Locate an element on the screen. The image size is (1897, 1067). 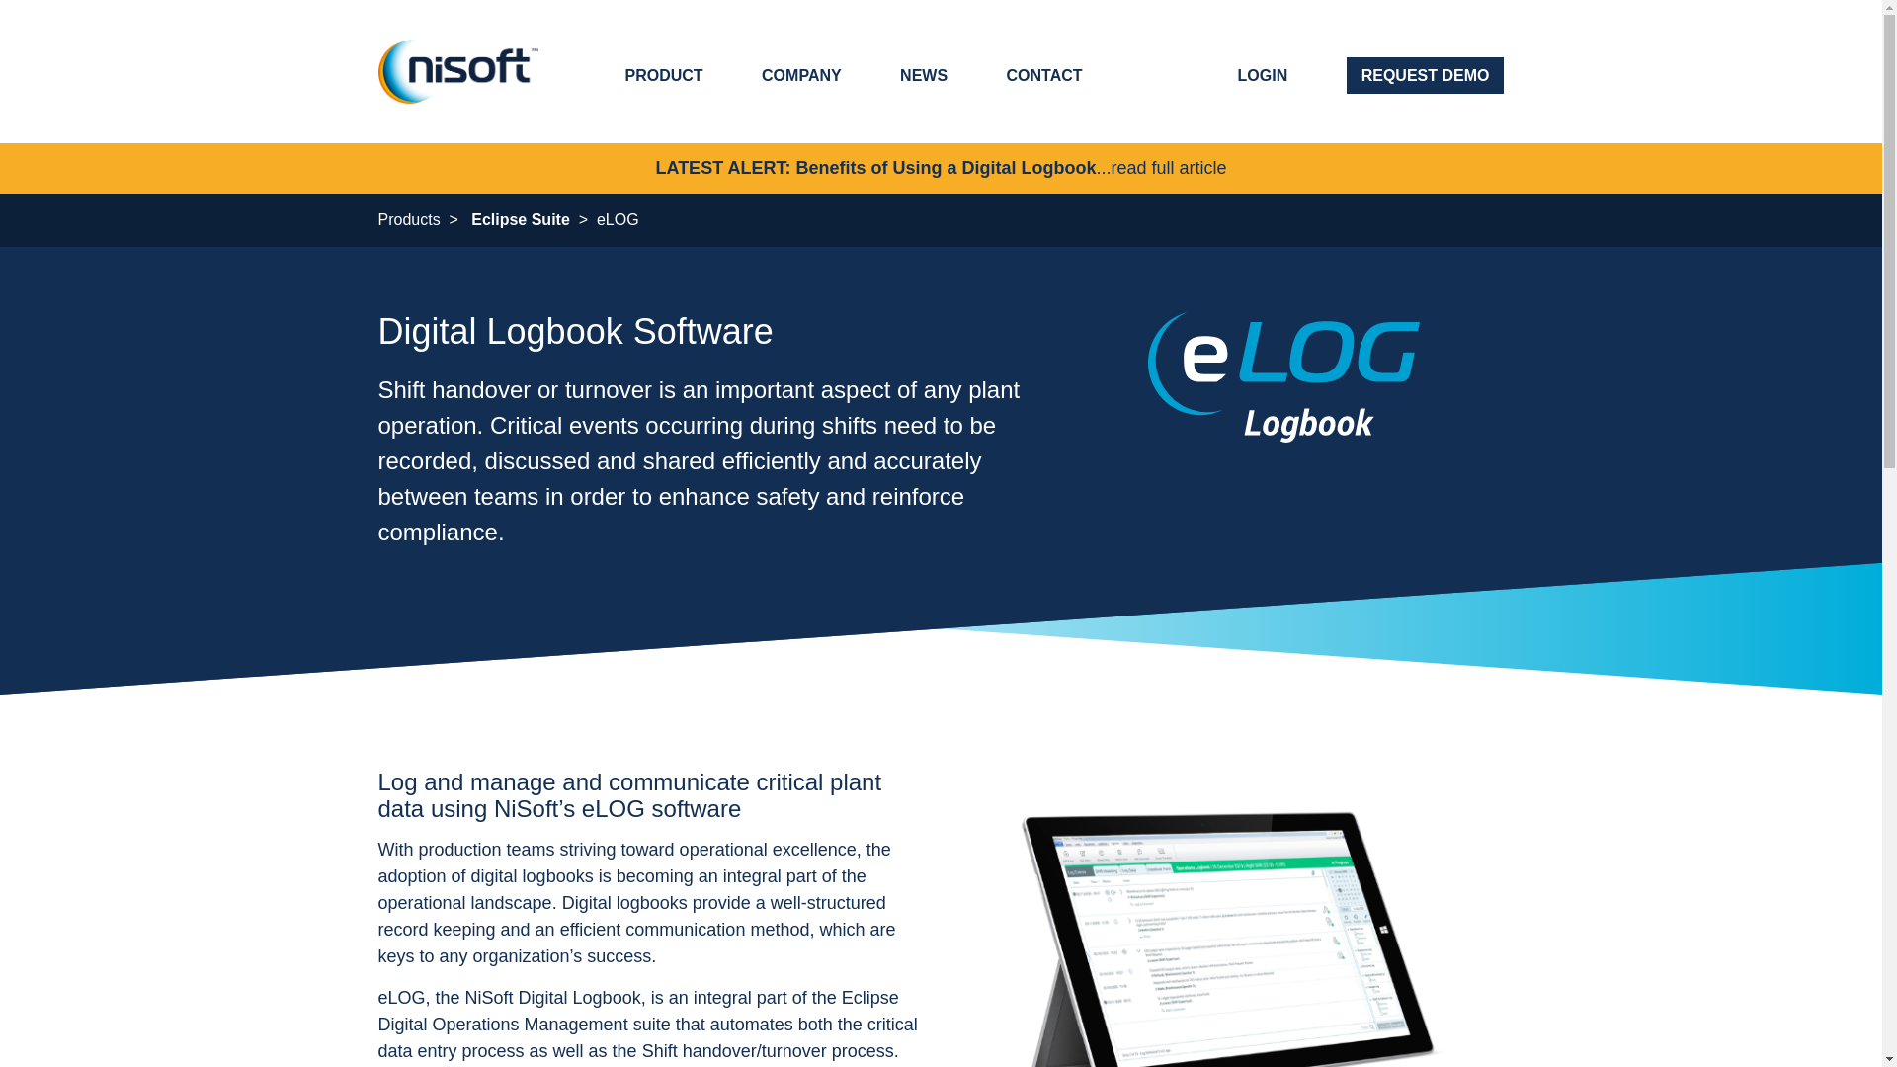
PRODUCT is located at coordinates (662, 75).